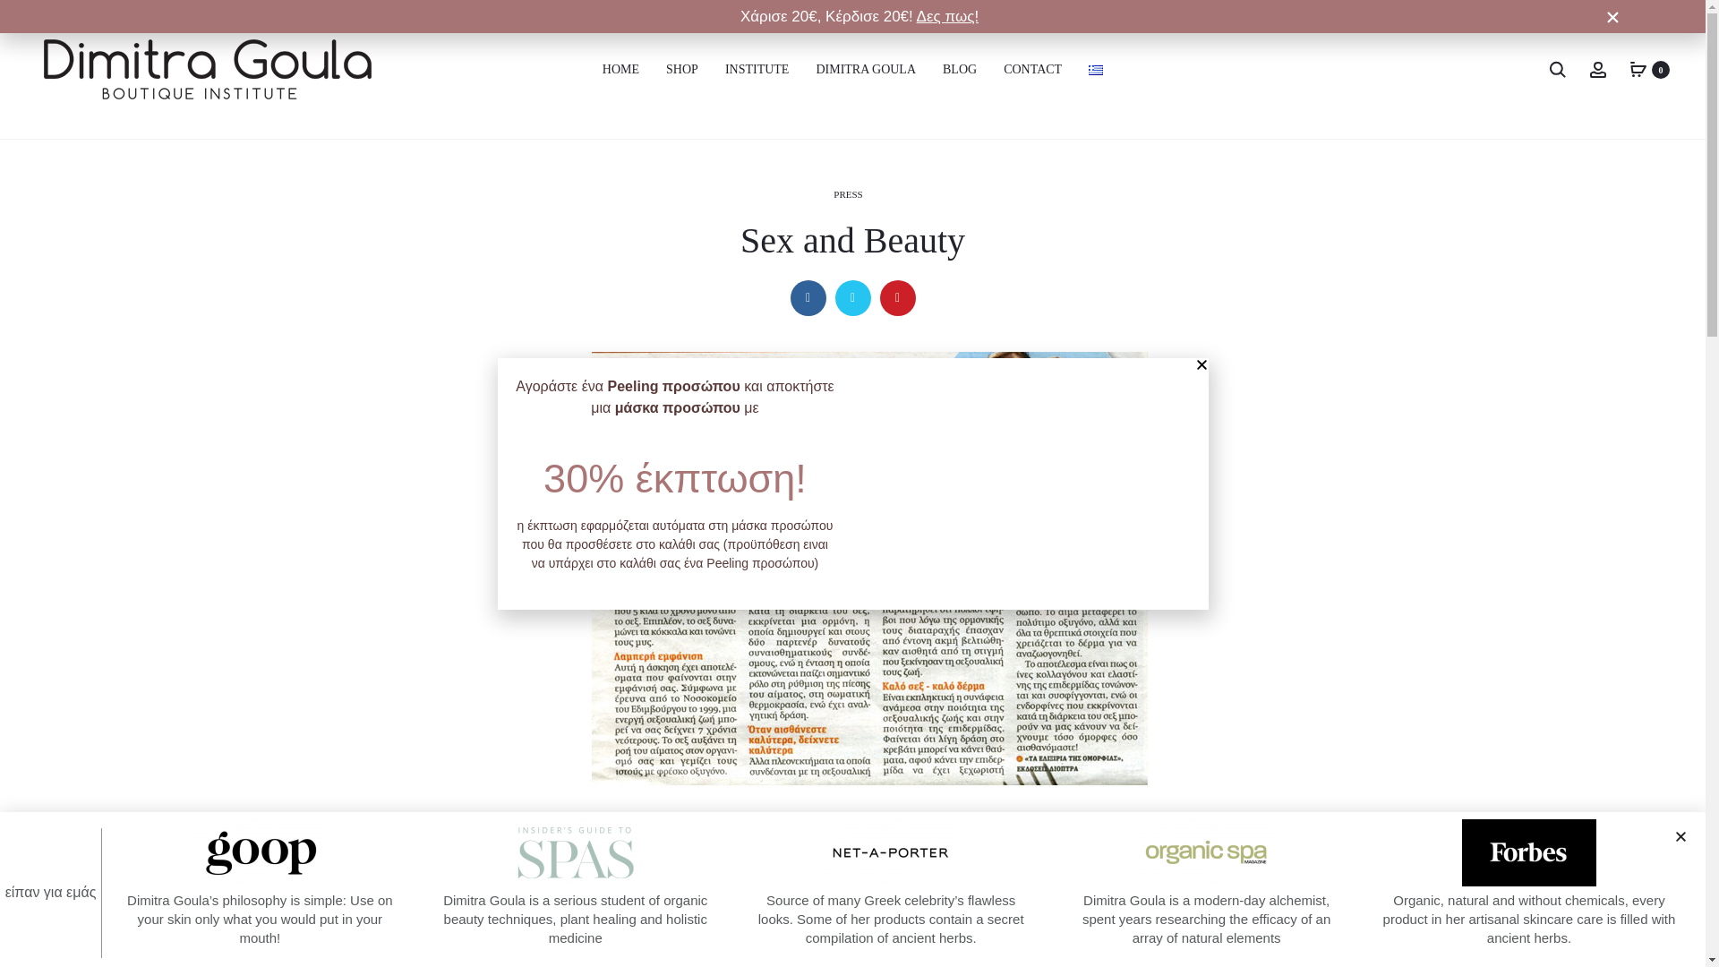 This screenshot has height=967, width=1719. Describe the element at coordinates (890, 851) in the screenshot. I see `net` at that location.